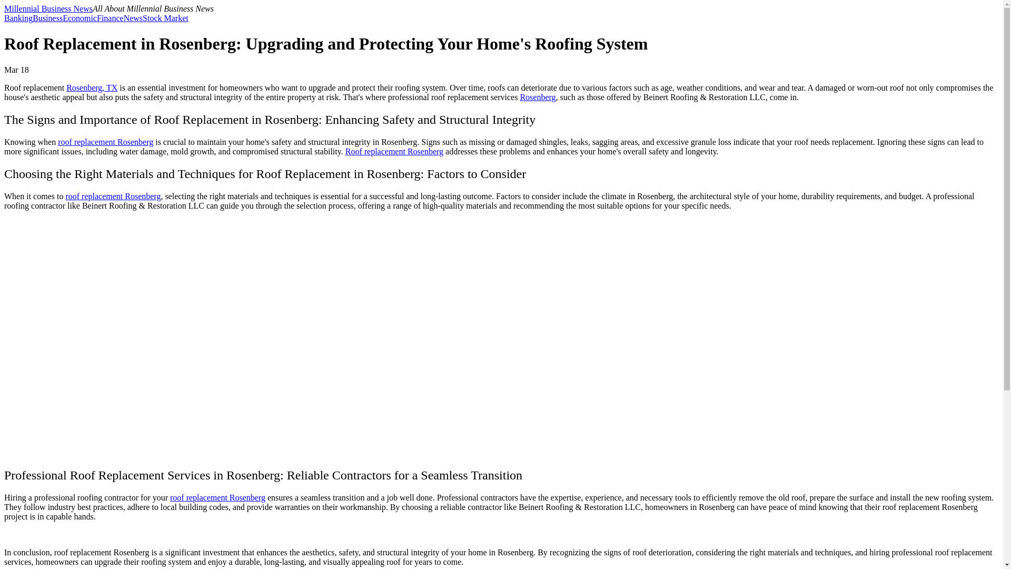 Image resolution: width=1011 pixels, height=569 pixels. Describe the element at coordinates (537, 97) in the screenshot. I see `Rosenberg` at that location.